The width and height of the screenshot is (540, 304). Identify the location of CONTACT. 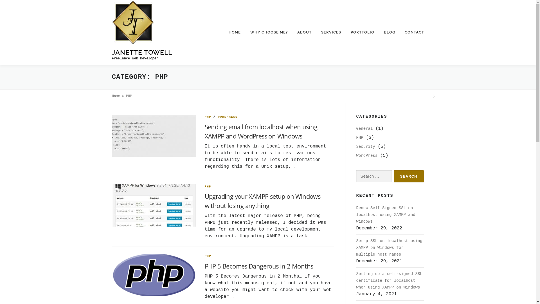
(412, 32).